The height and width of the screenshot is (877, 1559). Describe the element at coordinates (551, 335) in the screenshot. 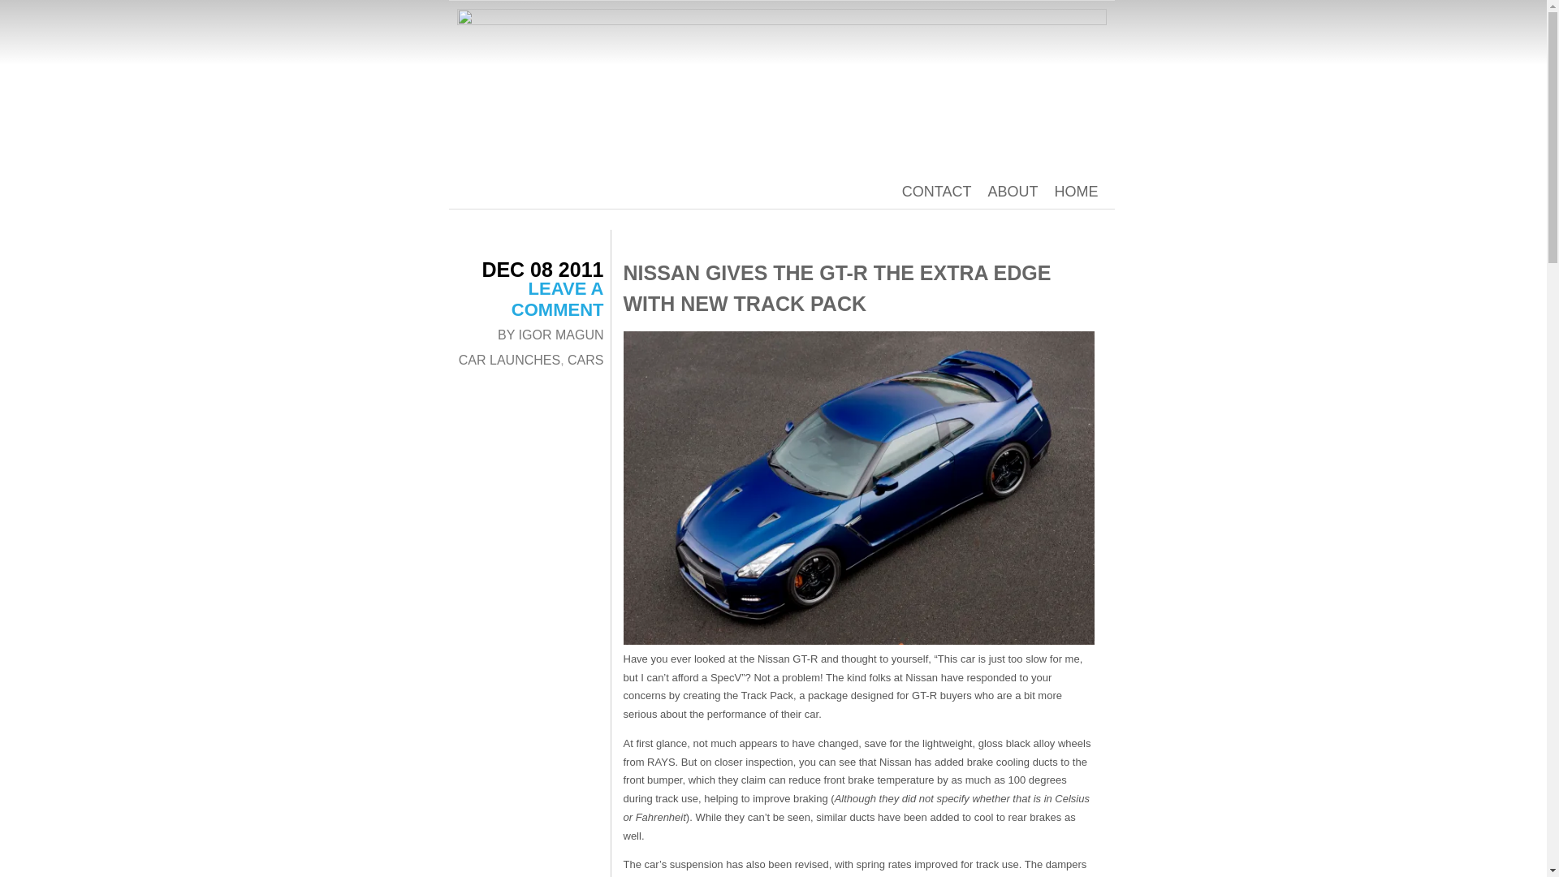

I see `BY IGOR MAGUN` at that location.